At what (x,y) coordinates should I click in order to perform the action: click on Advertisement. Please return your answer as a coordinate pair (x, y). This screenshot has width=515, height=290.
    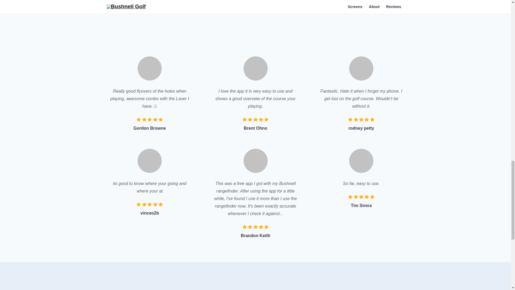
    Looking at the image, I should click on (255, 20).